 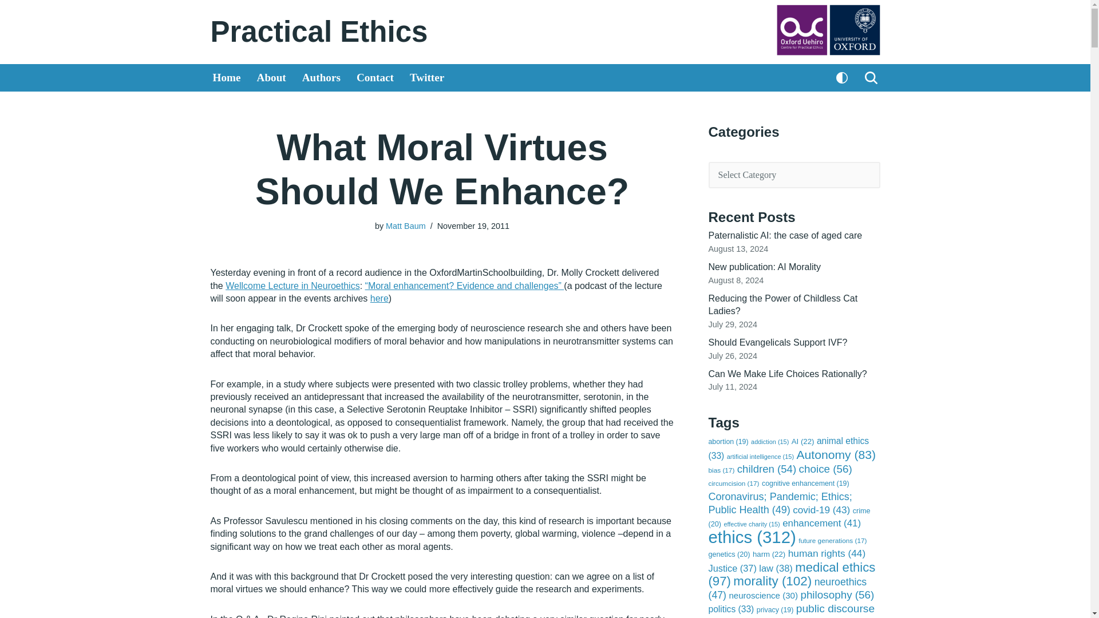 I want to click on Authors, so click(x=322, y=78).